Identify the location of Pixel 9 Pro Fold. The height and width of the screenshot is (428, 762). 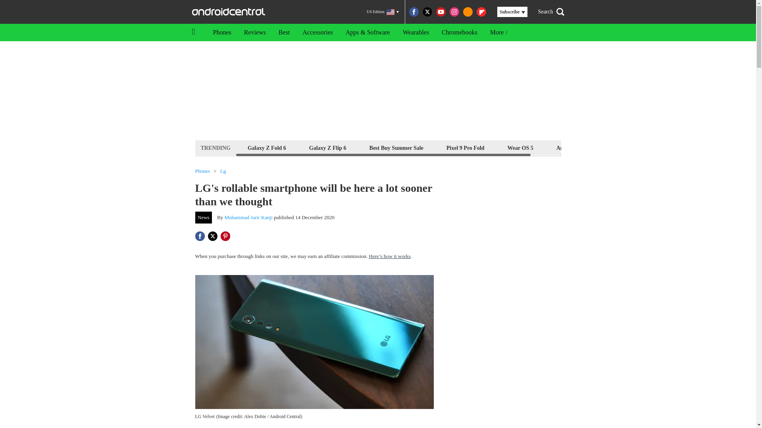
(465, 147).